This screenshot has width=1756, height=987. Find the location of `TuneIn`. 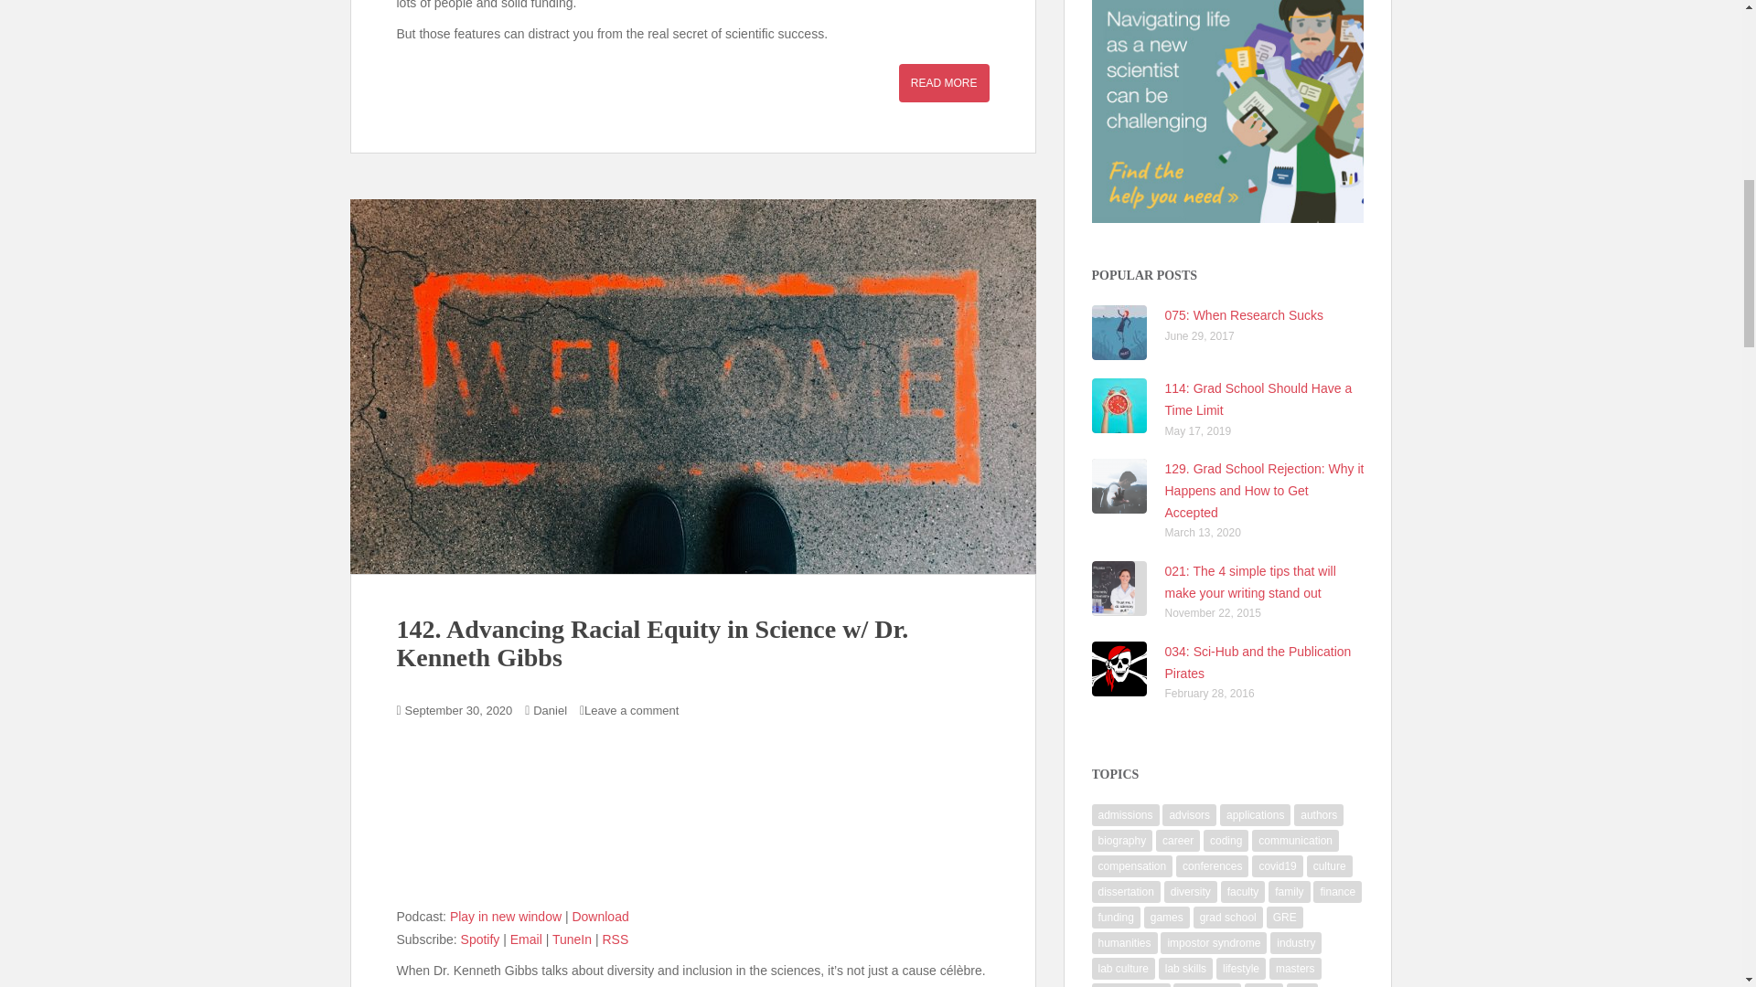

TuneIn is located at coordinates (573, 939).